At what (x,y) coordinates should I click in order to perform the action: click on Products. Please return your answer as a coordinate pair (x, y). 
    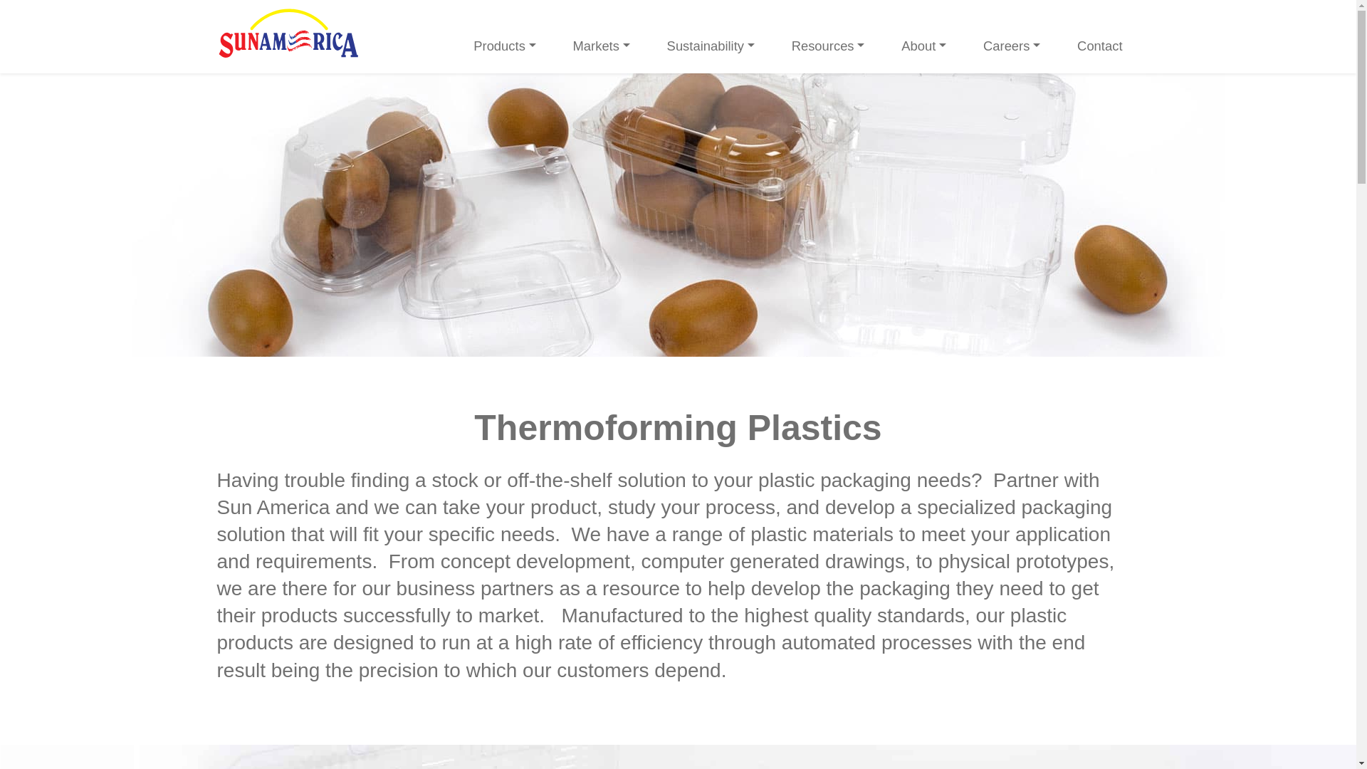
    Looking at the image, I should click on (504, 46).